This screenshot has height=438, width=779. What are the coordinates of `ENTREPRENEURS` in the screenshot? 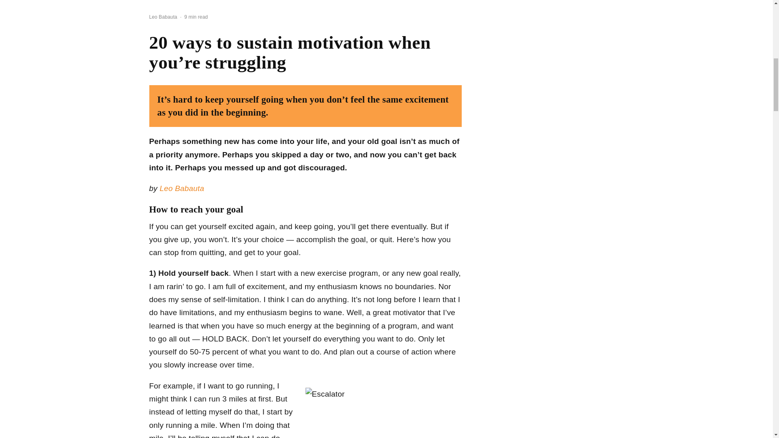 It's located at (273, 1).